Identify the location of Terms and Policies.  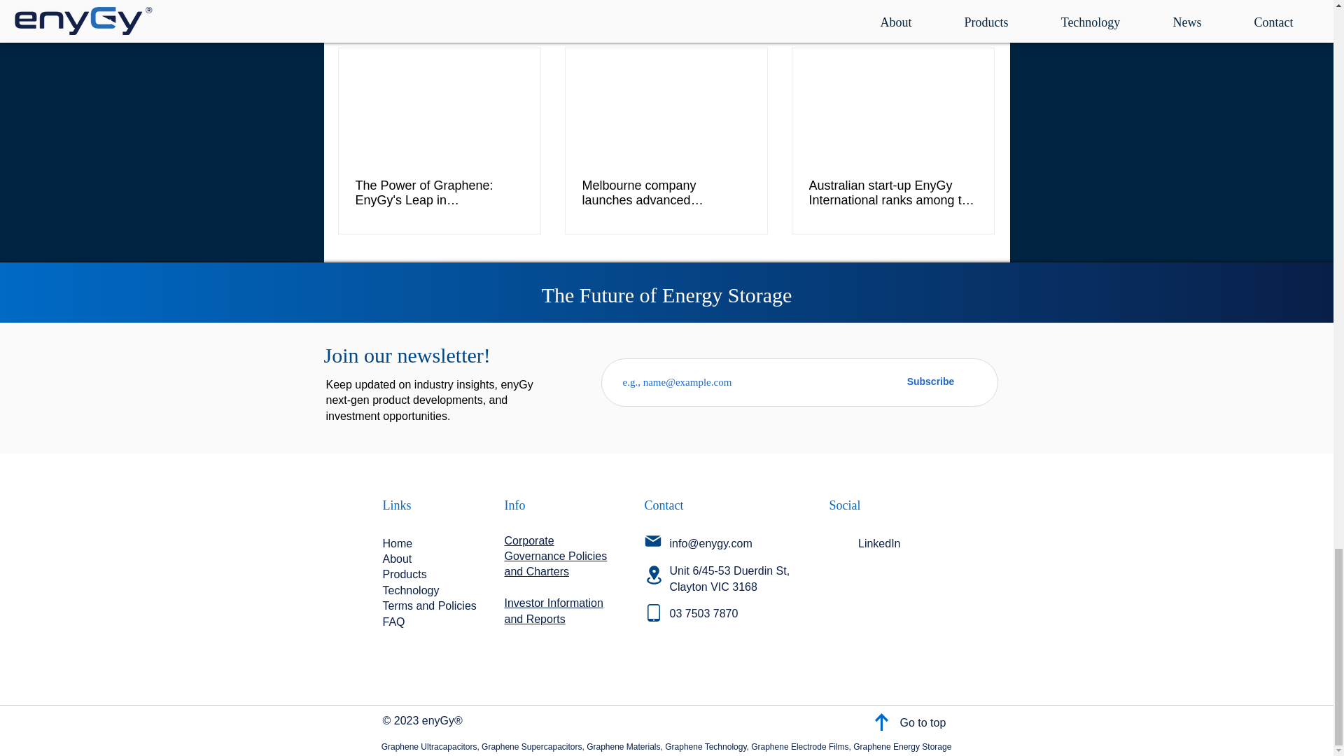
(428, 605).